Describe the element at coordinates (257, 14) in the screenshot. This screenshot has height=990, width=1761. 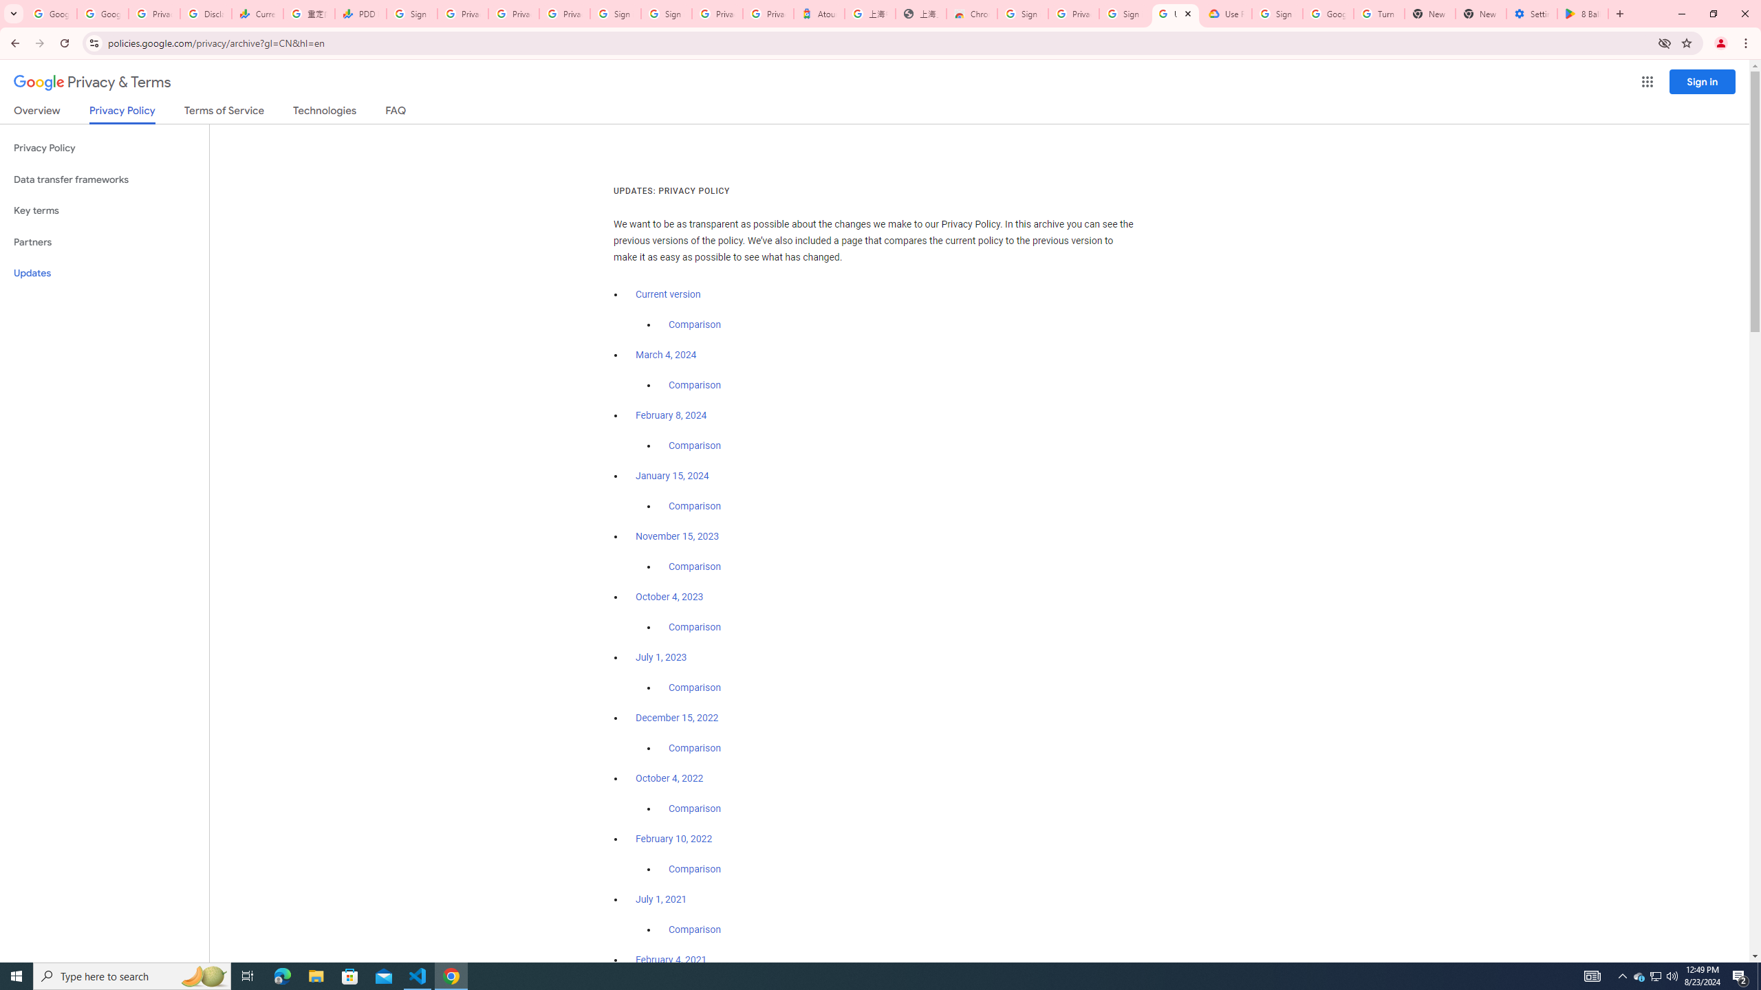
I see `Currencies - Google Finance` at that location.